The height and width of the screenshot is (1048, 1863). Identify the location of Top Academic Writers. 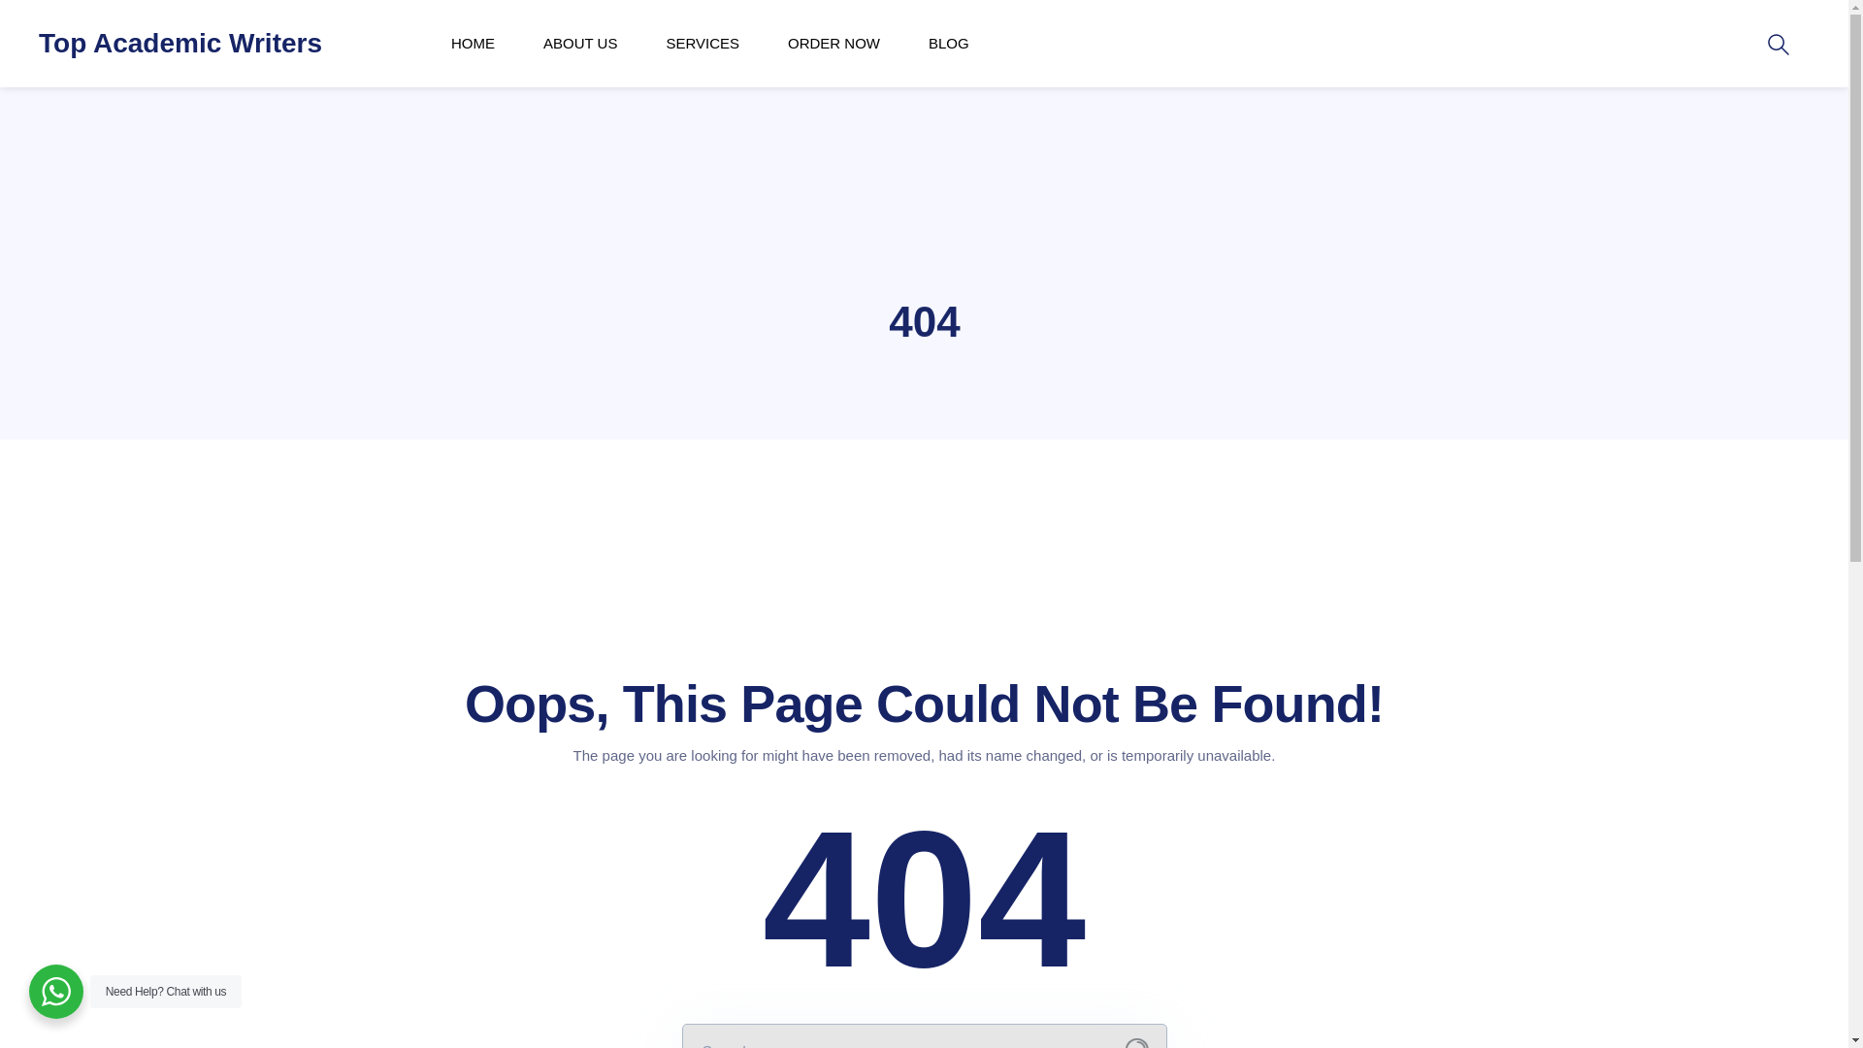
(180, 43).